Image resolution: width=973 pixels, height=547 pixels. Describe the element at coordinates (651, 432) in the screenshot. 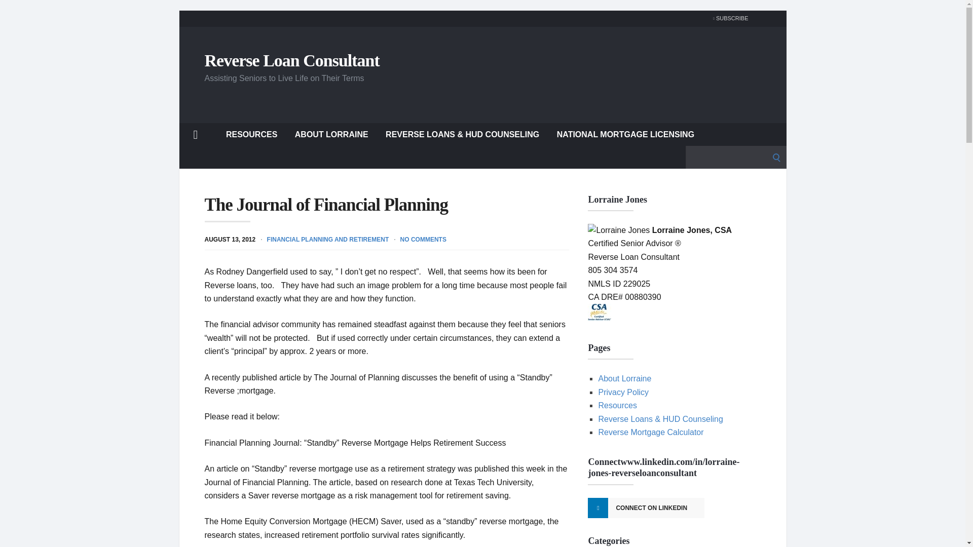

I see `Reverse Mortgage Calculator` at that location.